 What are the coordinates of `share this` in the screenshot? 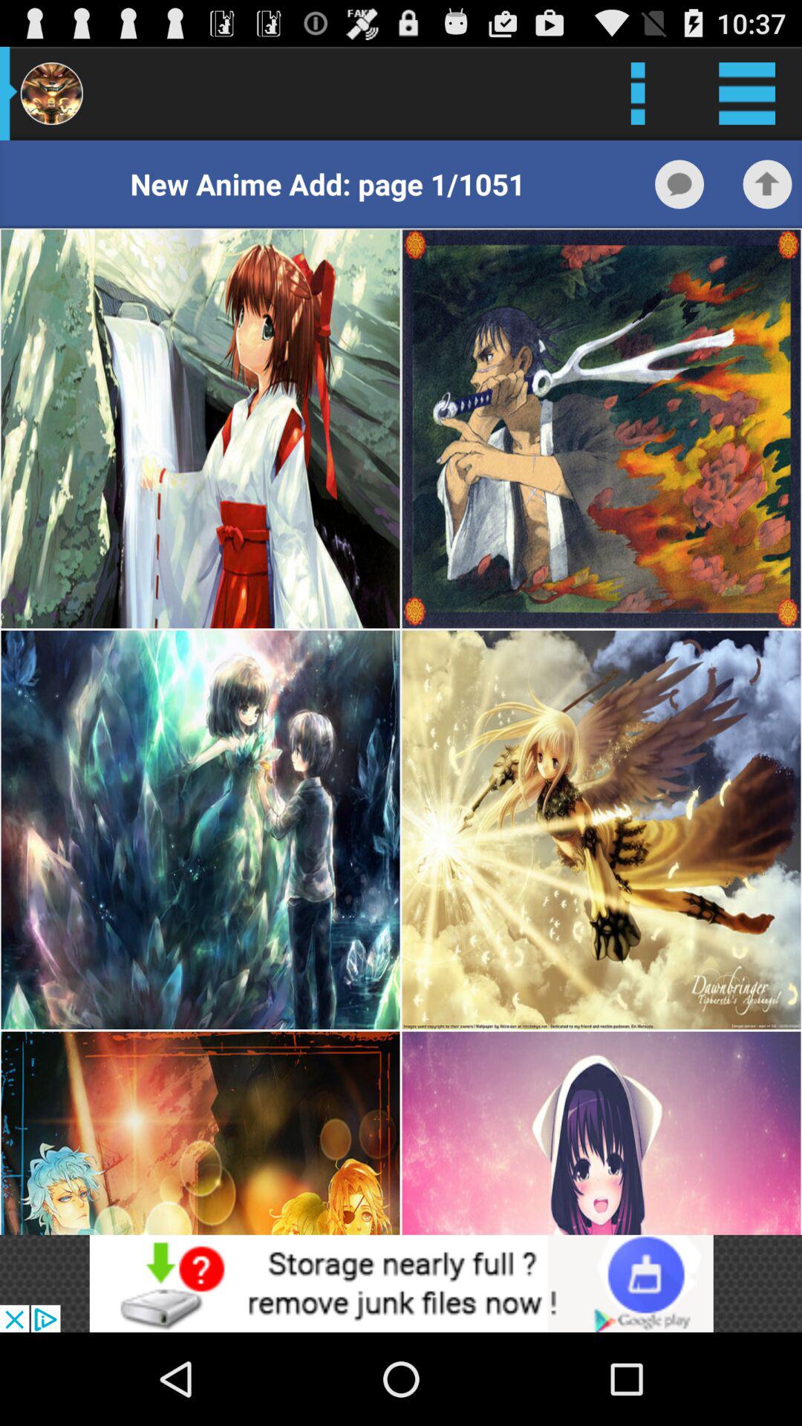 It's located at (767, 184).